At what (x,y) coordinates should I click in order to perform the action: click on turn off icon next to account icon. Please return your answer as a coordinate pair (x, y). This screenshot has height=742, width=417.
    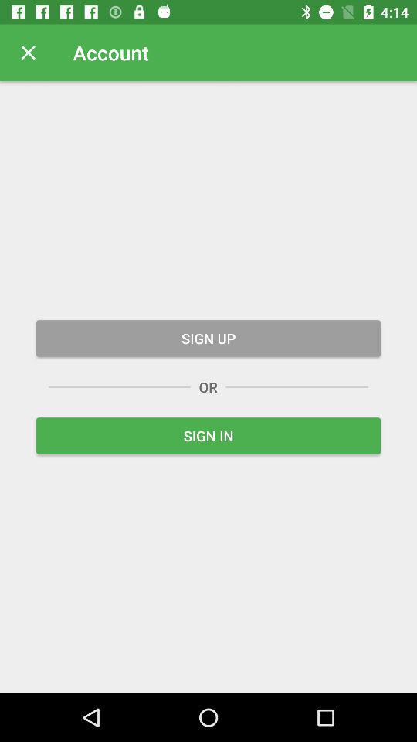
    Looking at the image, I should click on (28, 53).